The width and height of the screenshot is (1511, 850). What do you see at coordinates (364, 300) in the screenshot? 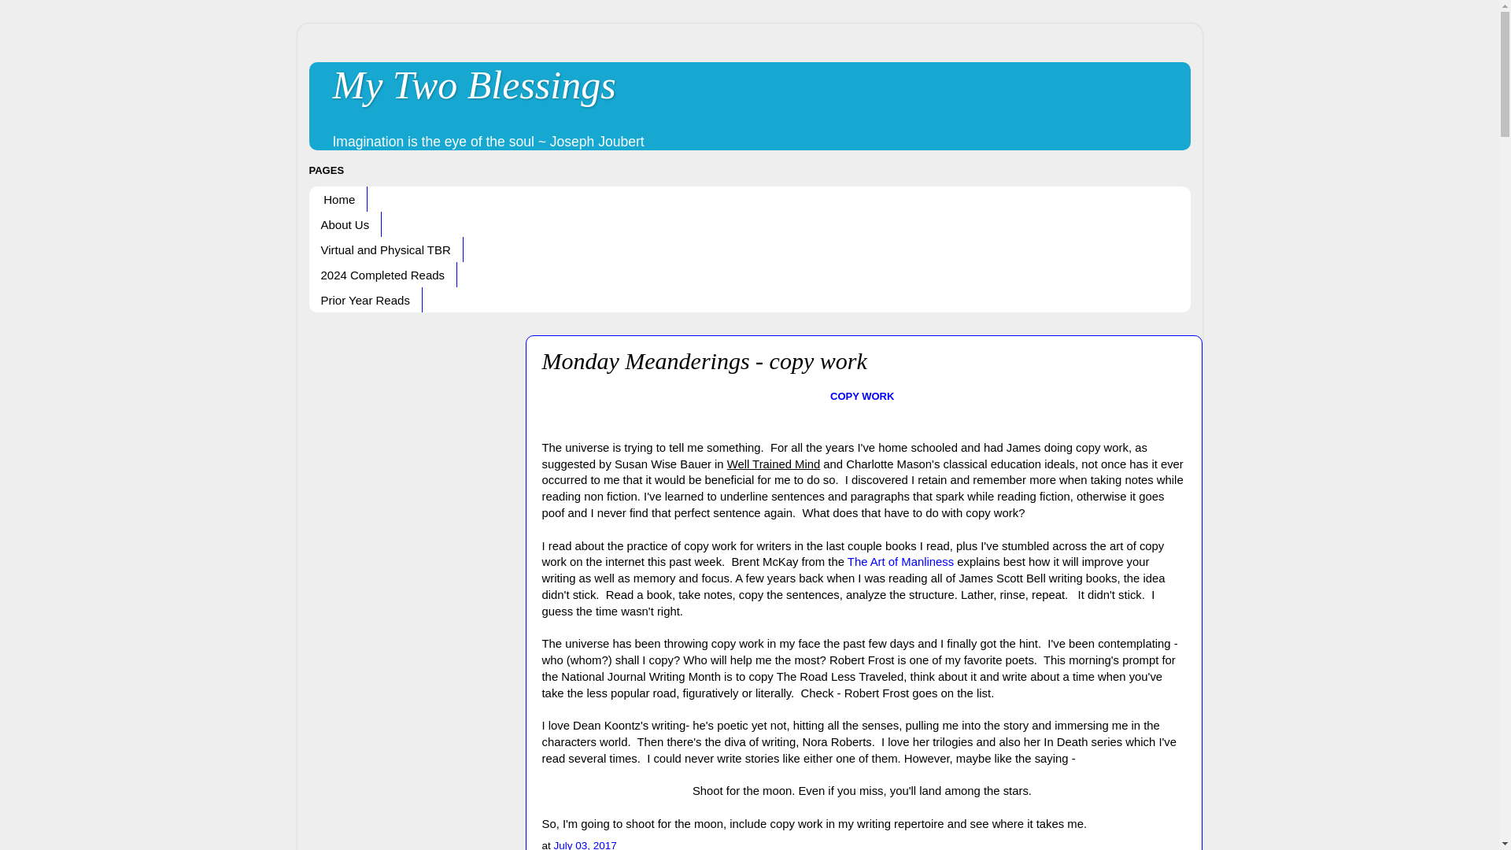
I see `Prior Year Reads` at bounding box center [364, 300].